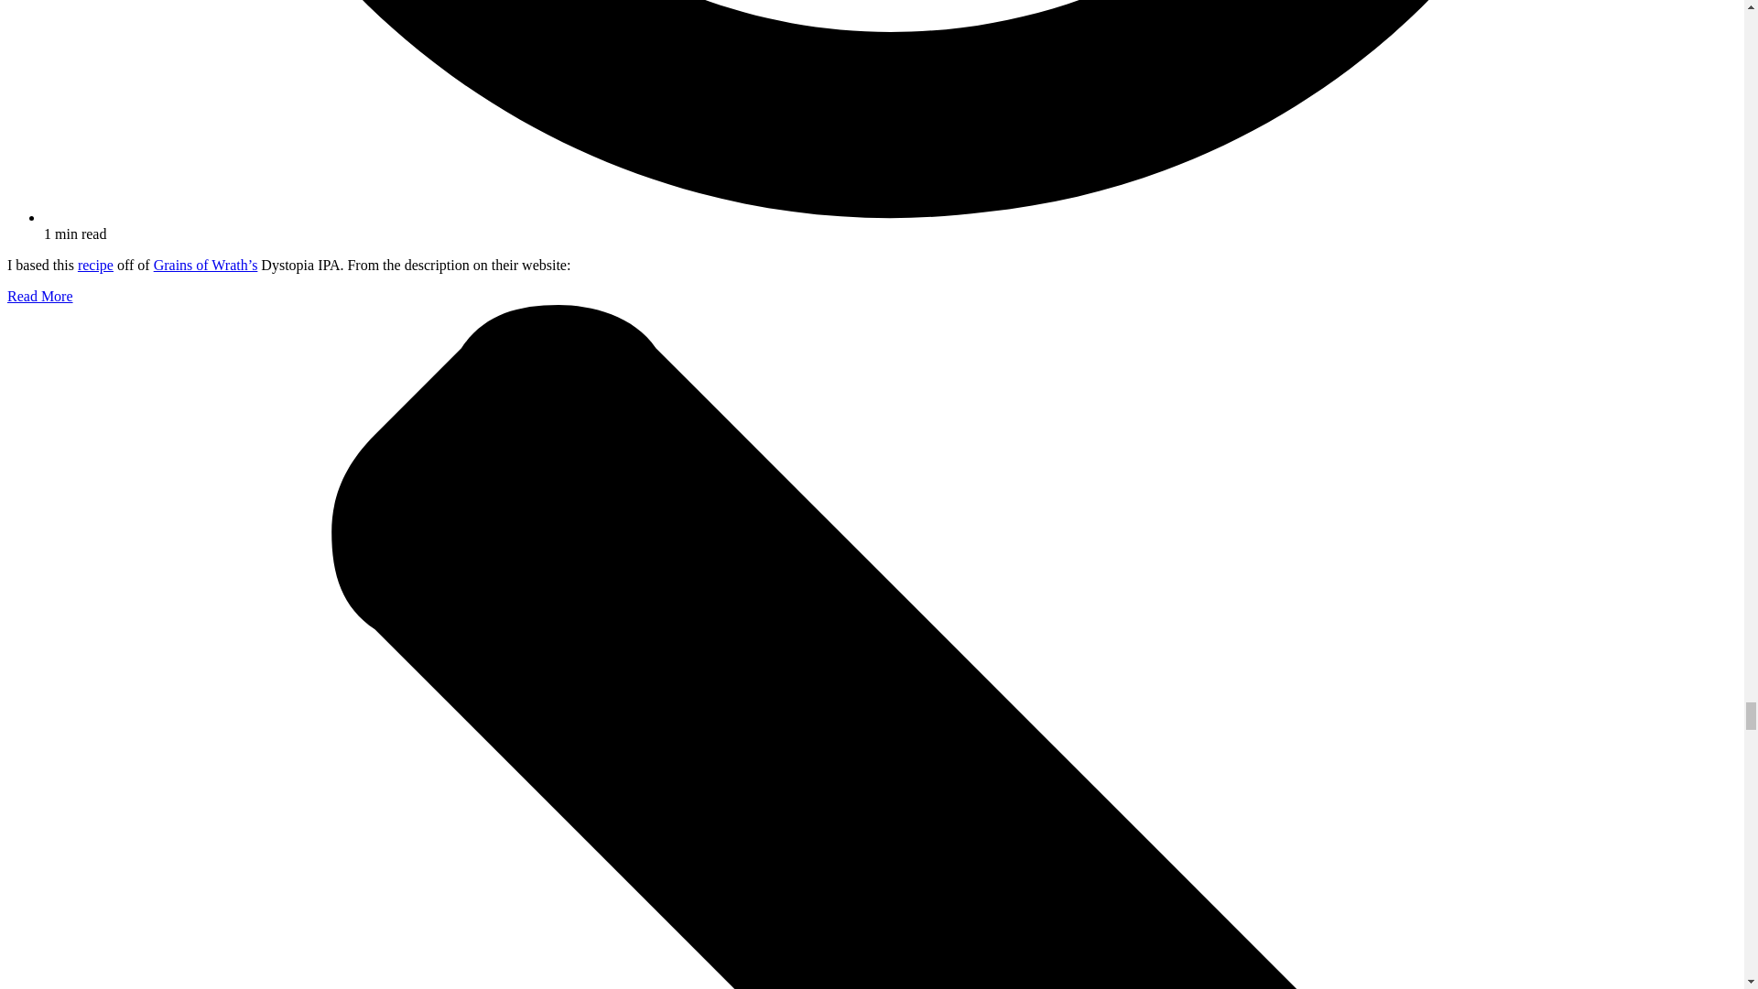 The height and width of the screenshot is (989, 1758). What do you see at coordinates (95, 265) in the screenshot?
I see `recipe` at bounding box center [95, 265].